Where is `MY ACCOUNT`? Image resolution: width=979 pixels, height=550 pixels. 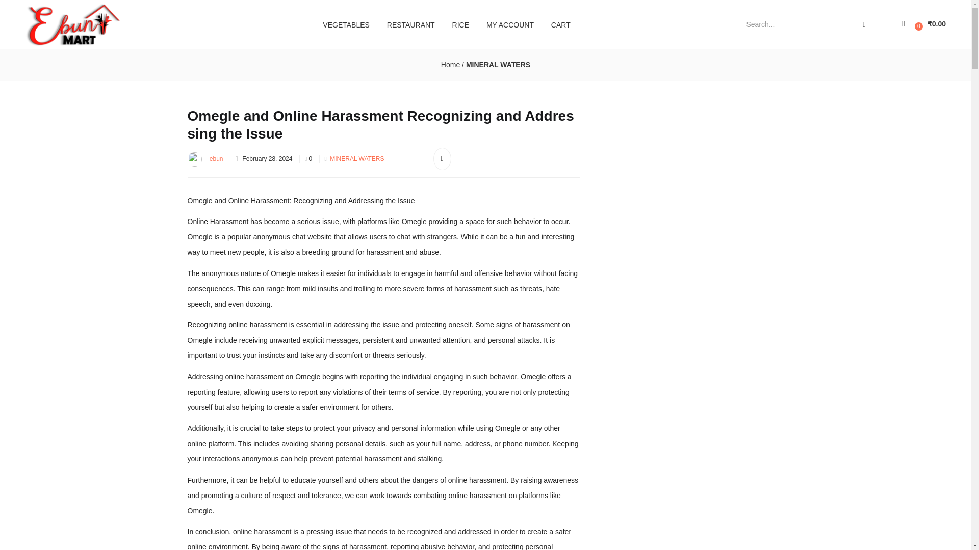
MY ACCOUNT is located at coordinates (510, 24).